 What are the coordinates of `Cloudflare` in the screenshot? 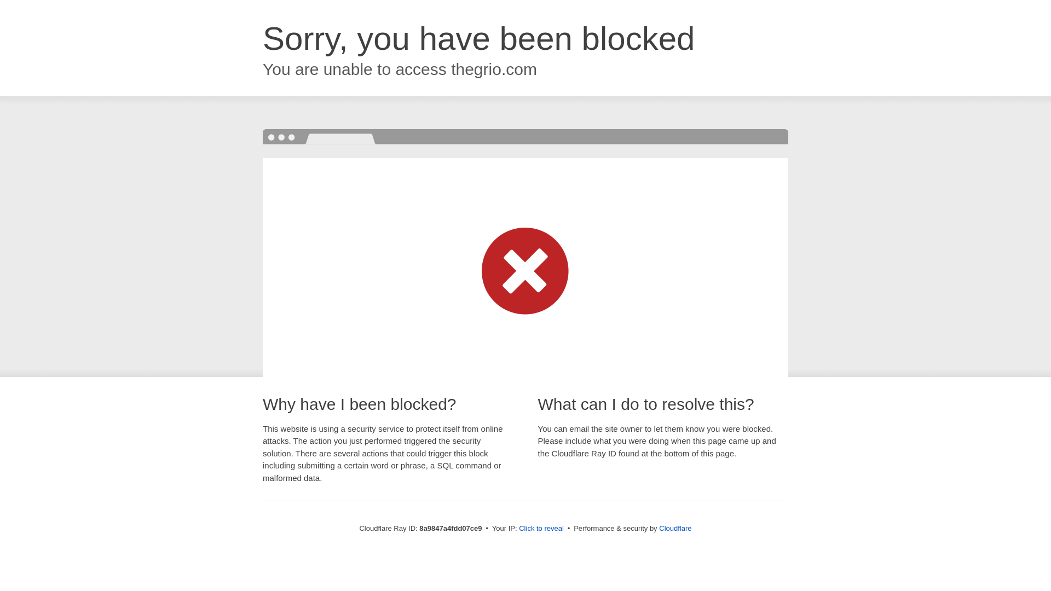 It's located at (675, 528).